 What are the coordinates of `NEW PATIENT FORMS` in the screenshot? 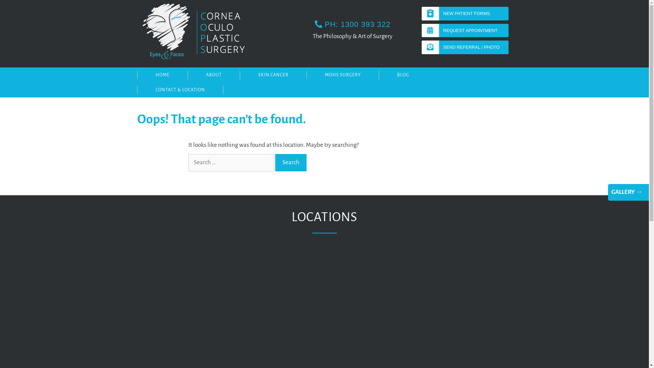 It's located at (465, 14).